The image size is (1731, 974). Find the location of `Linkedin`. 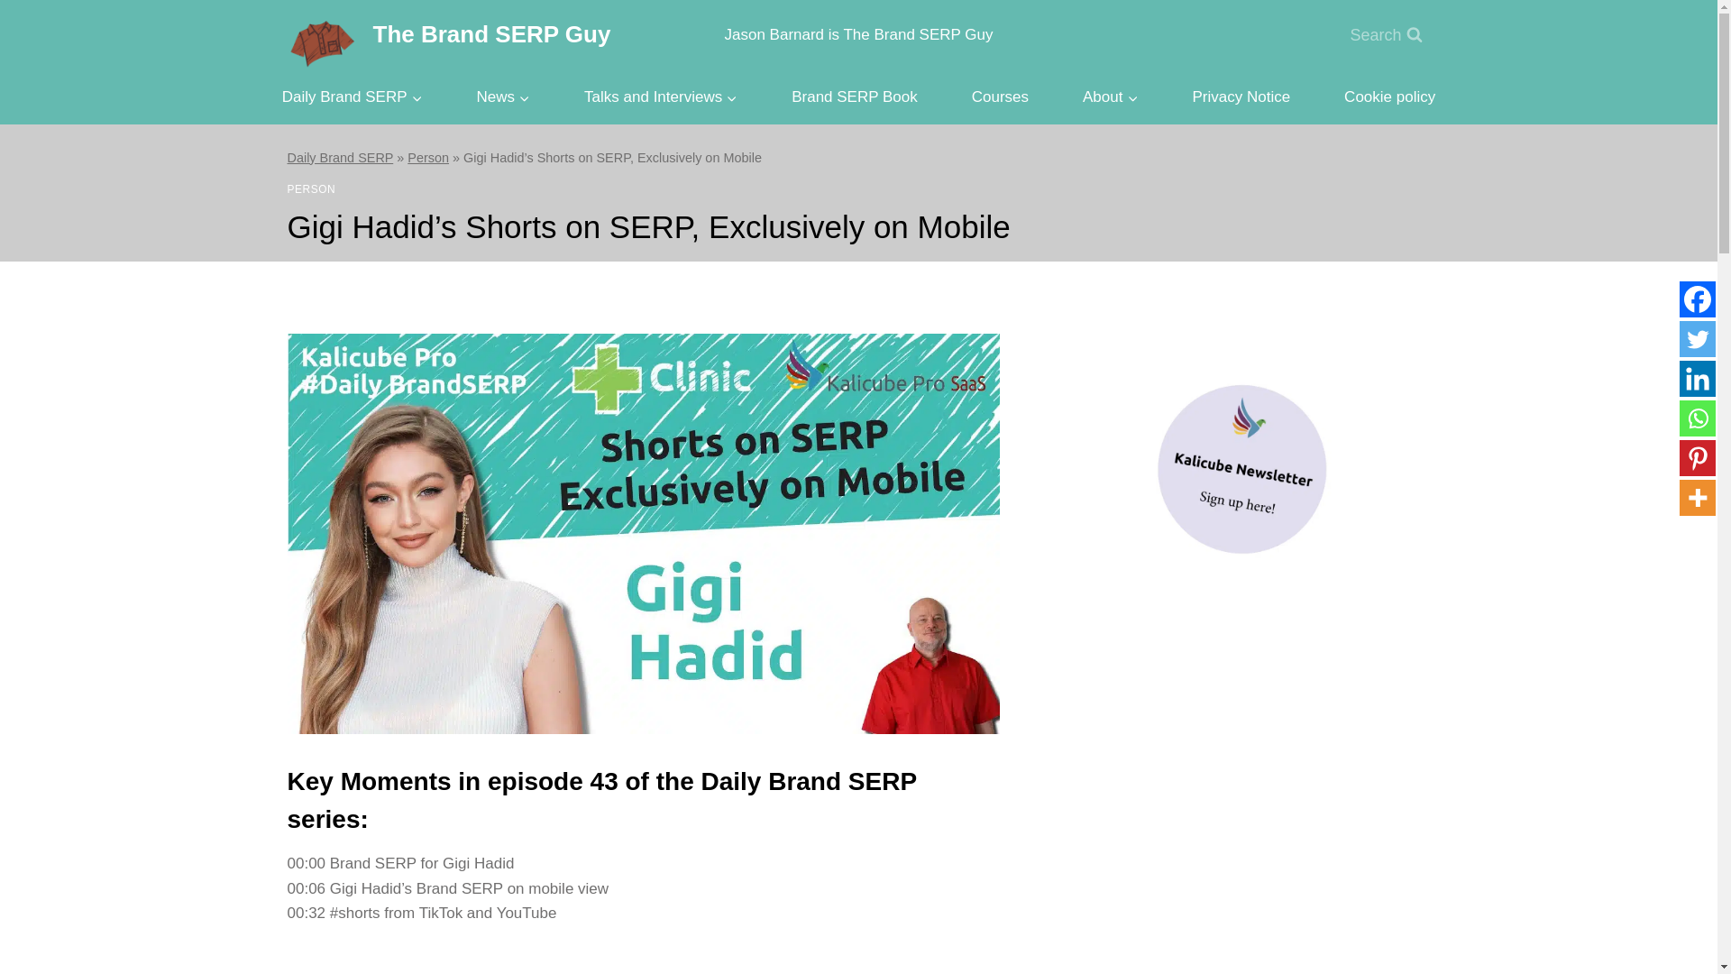

Linkedin is located at coordinates (1697, 378).